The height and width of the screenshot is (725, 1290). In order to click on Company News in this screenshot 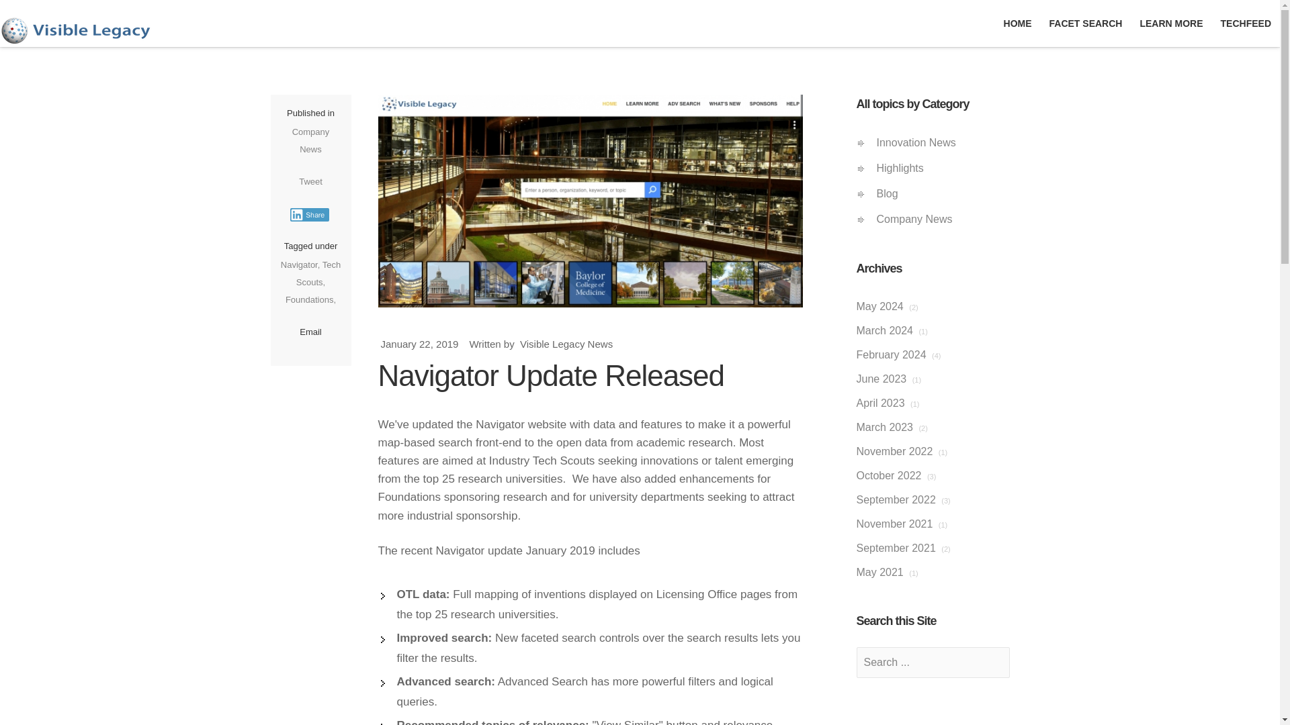, I will do `click(942, 219)`.